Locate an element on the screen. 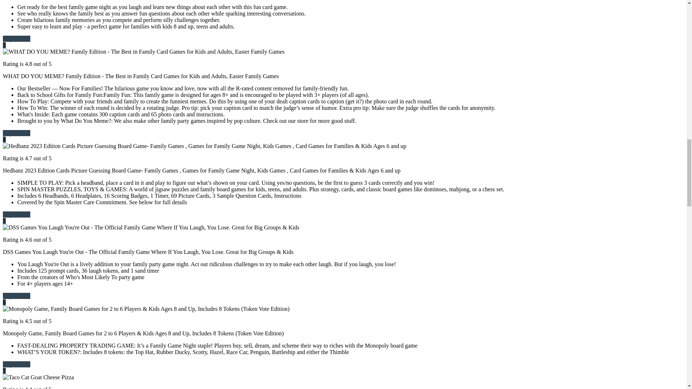 The image size is (692, 389). Buy It Now is located at coordinates (17, 296).